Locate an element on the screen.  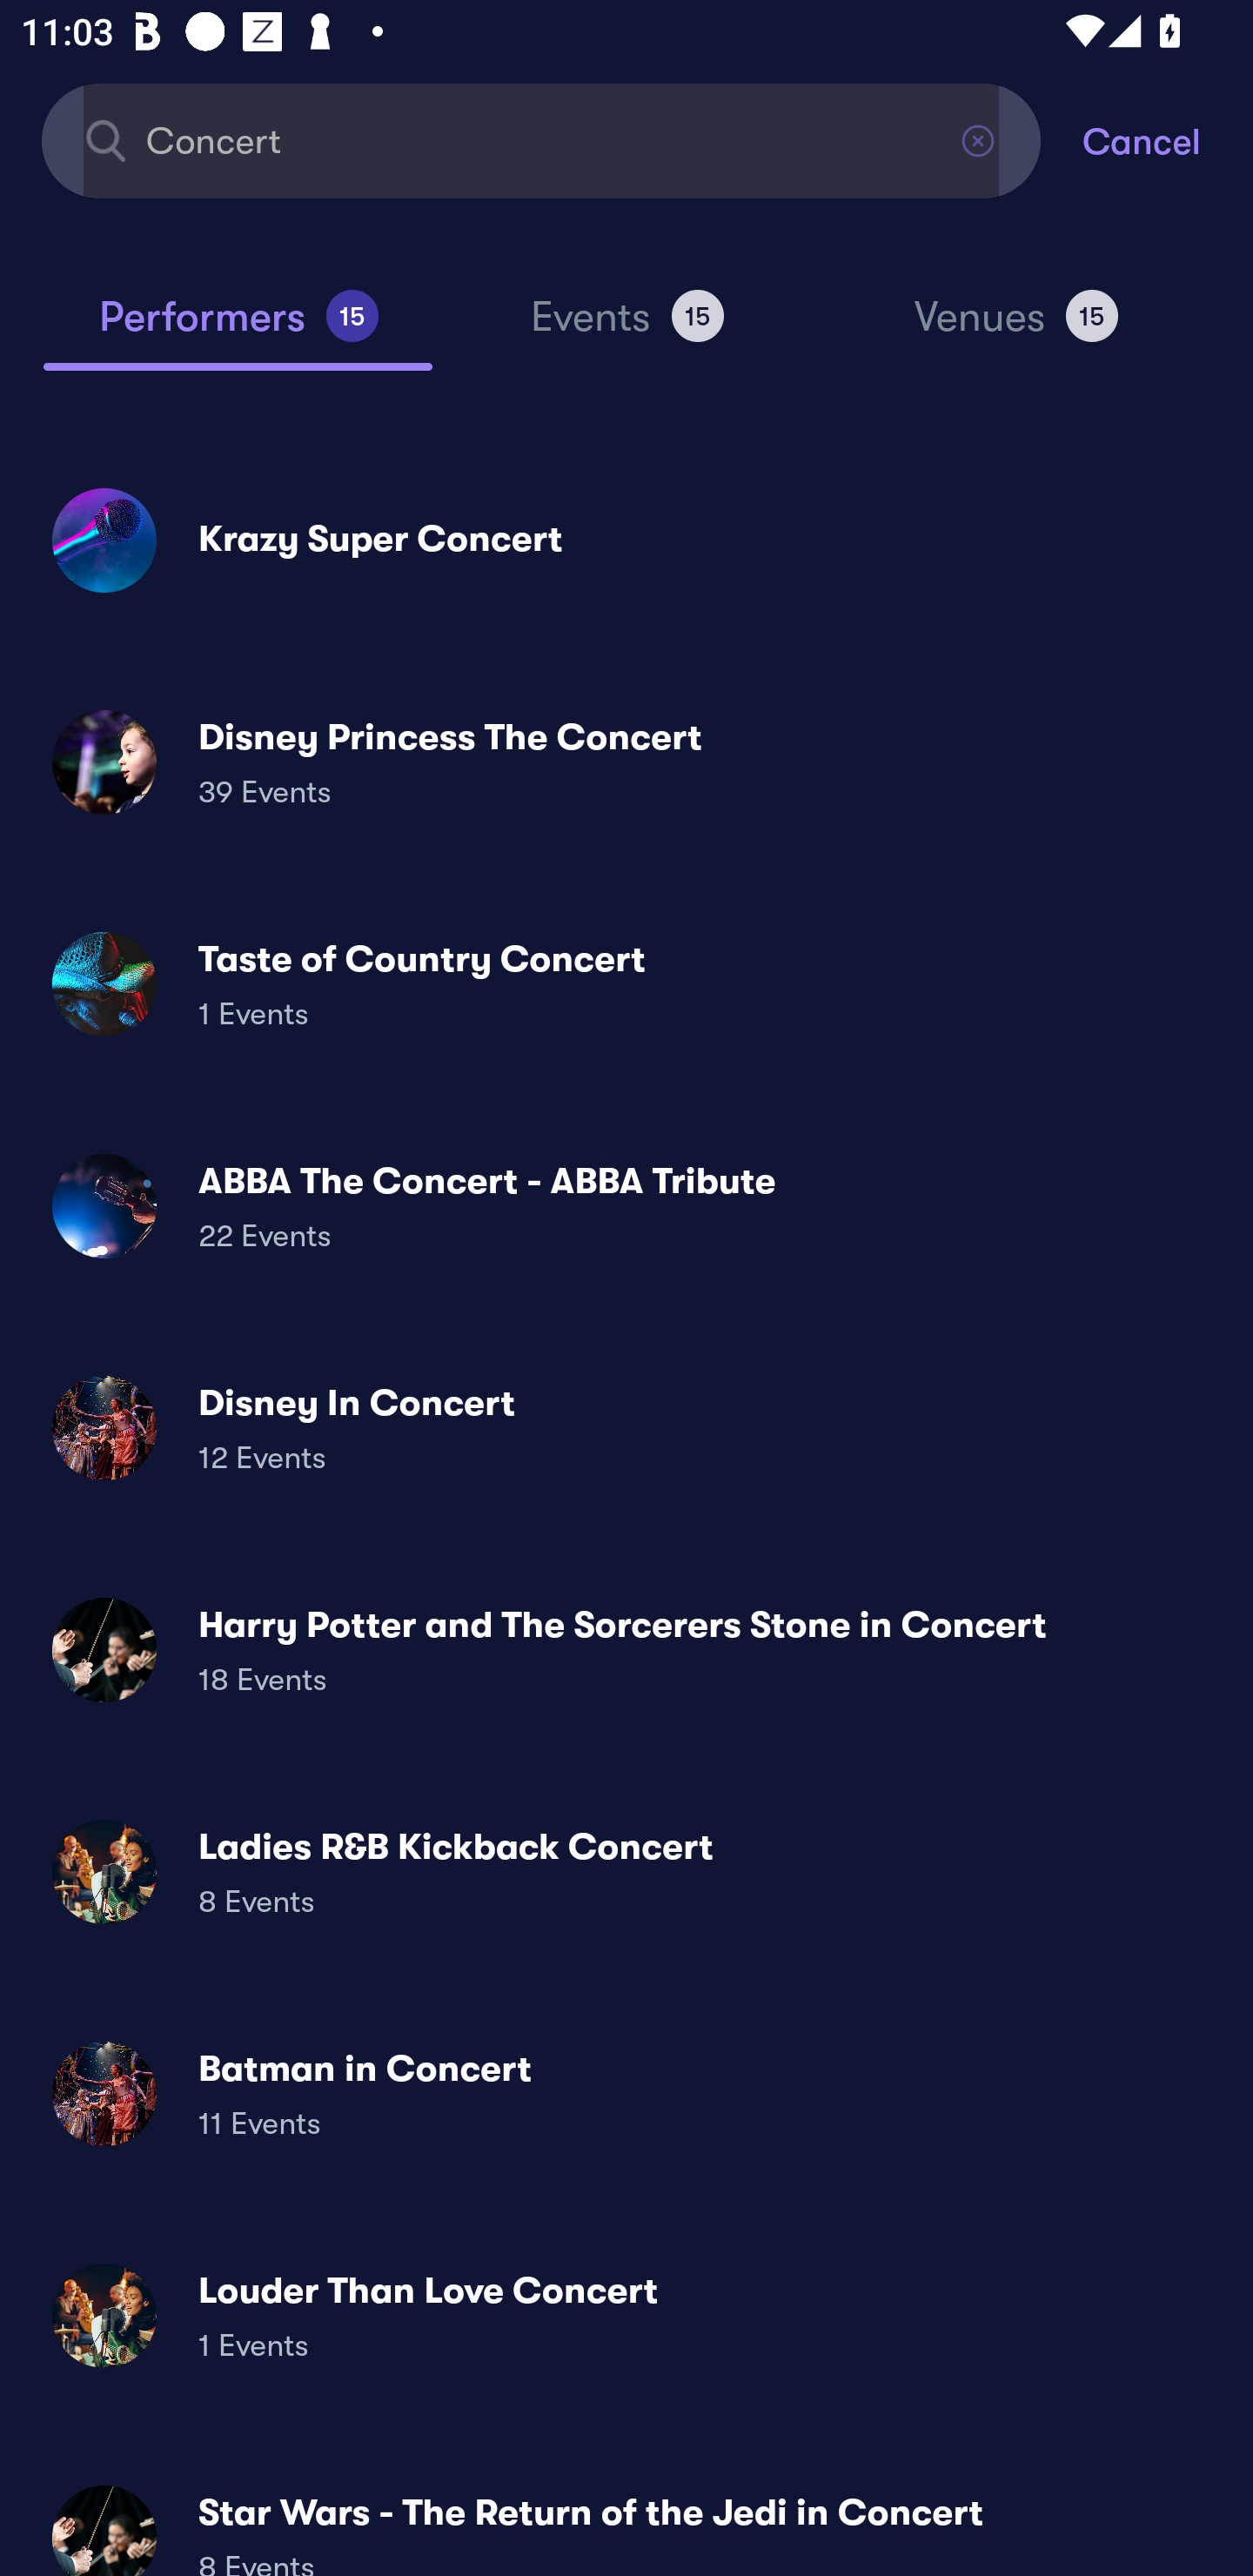
ABBA The Concert - ABBA Tribute 22 Events is located at coordinates (626, 1206).